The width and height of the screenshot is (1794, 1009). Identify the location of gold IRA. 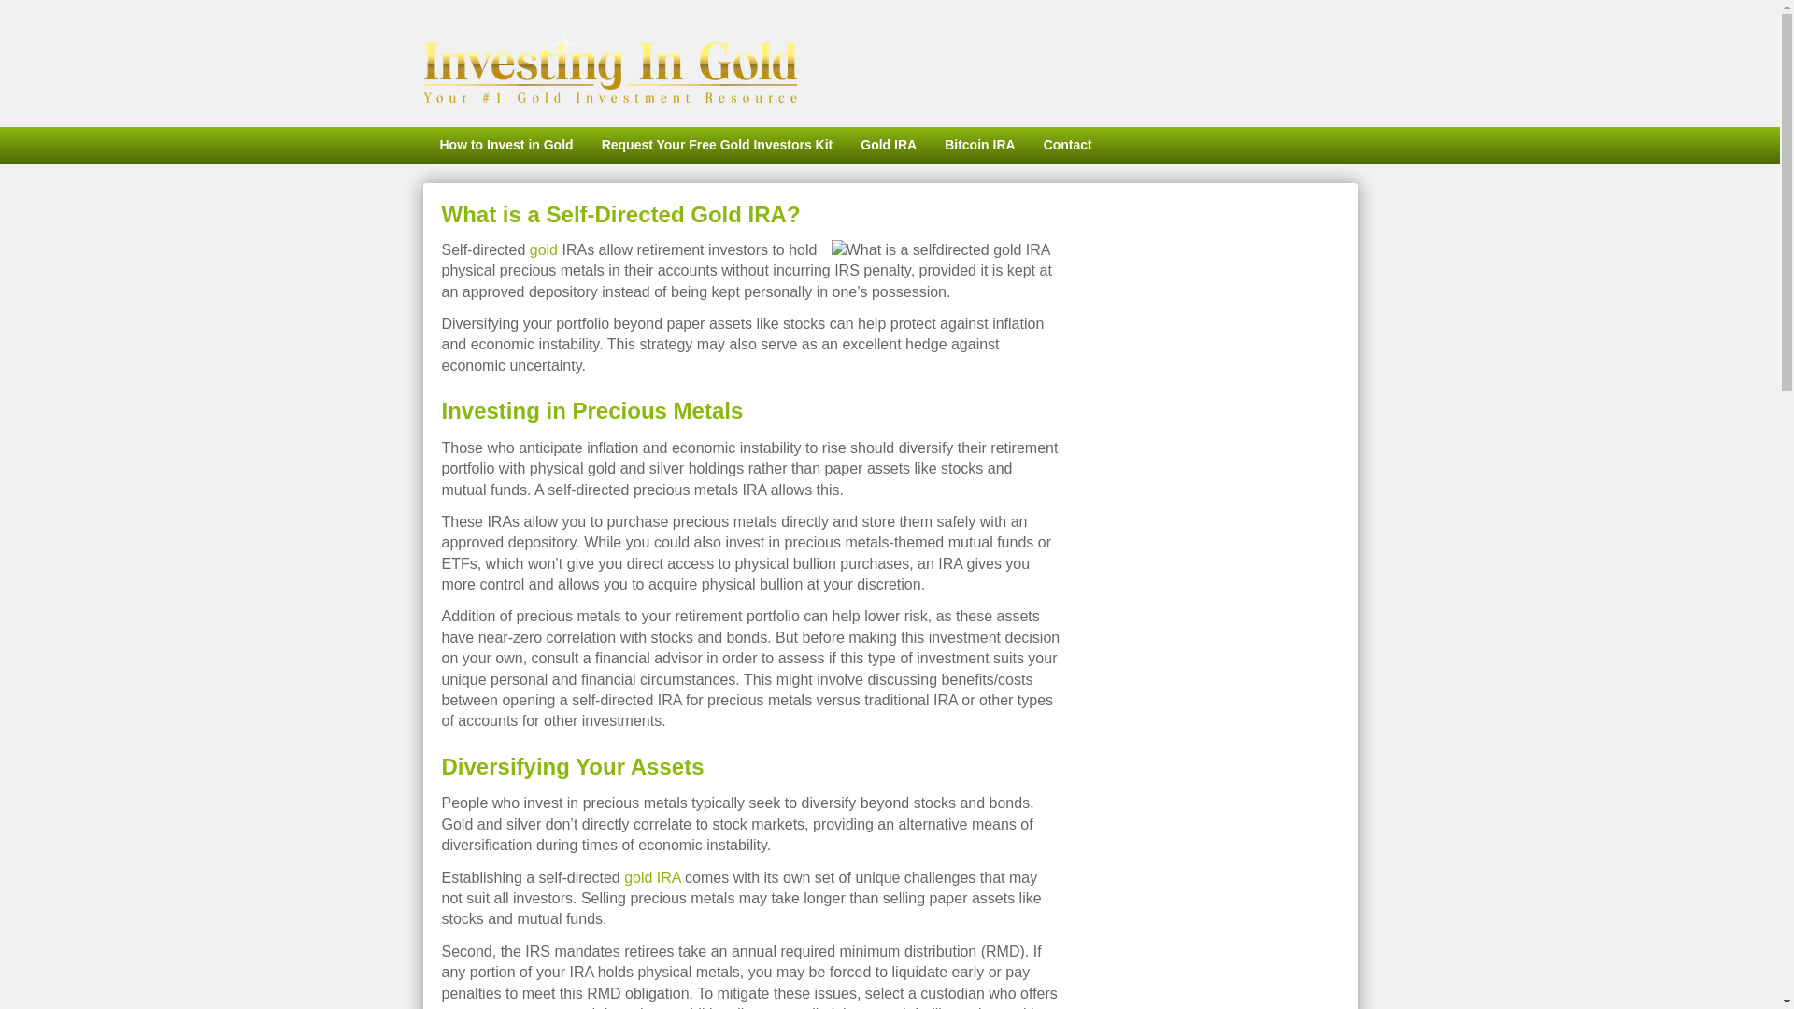
(652, 877).